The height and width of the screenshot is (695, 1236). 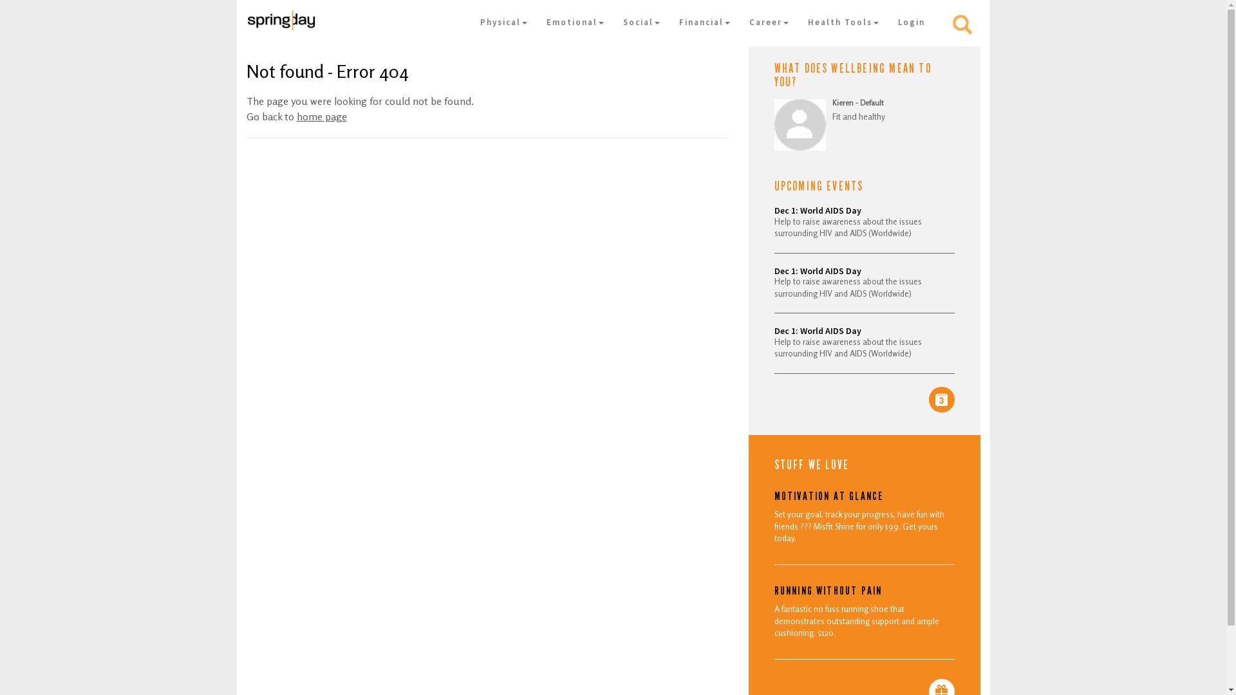 What do you see at coordinates (704, 23) in the screenshot?
I see `Financial` at bounding box center [704, 23].